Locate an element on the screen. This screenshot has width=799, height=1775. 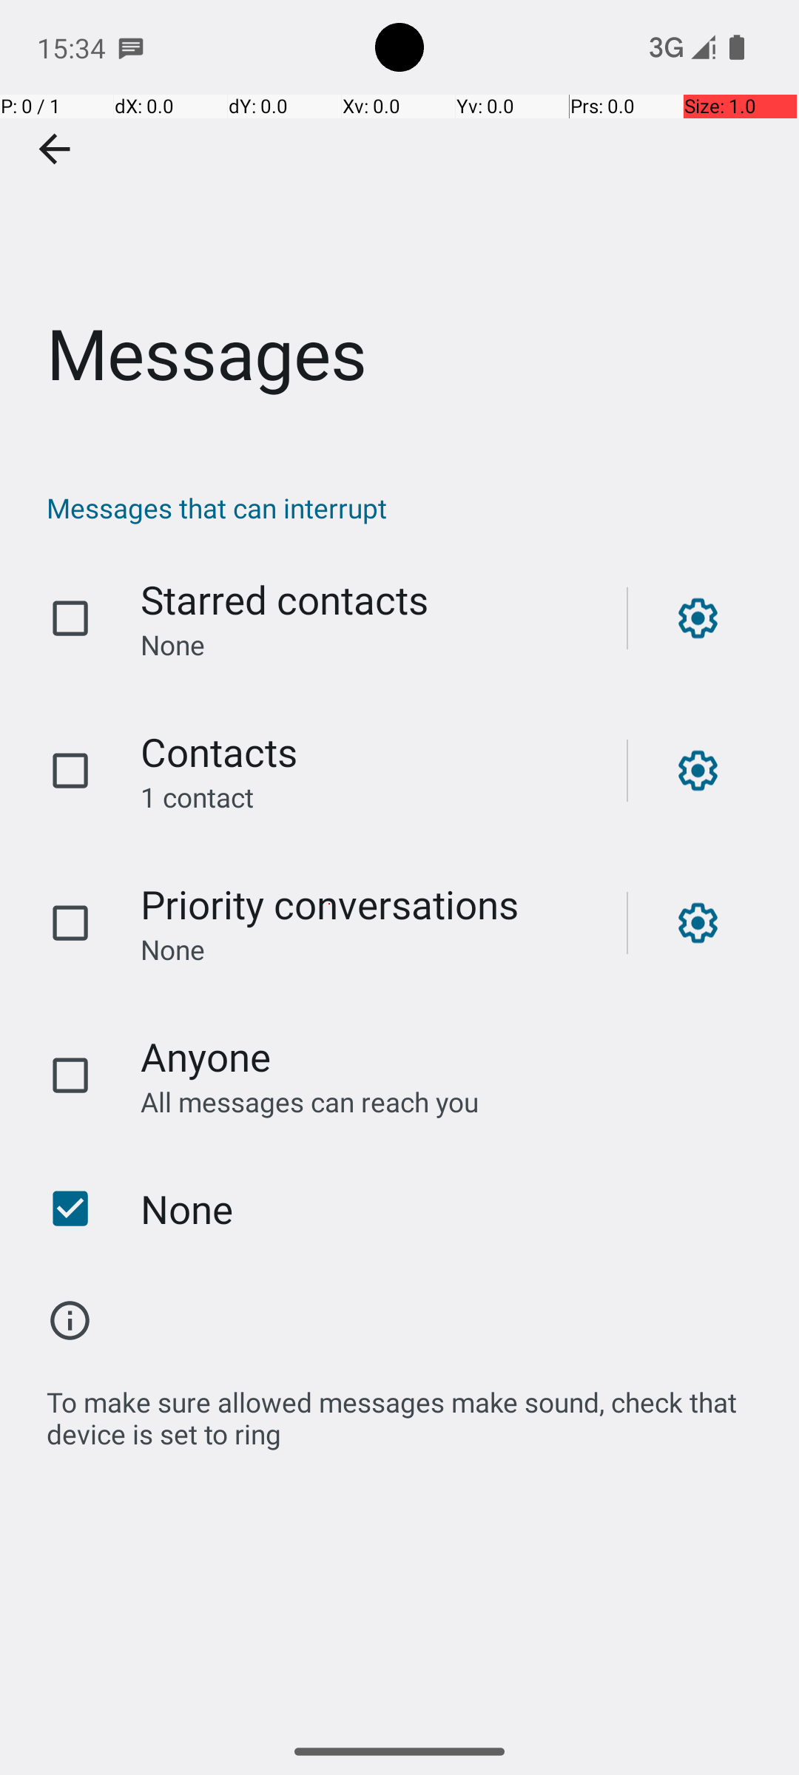
1 contact is located at coordinates (368, 797).